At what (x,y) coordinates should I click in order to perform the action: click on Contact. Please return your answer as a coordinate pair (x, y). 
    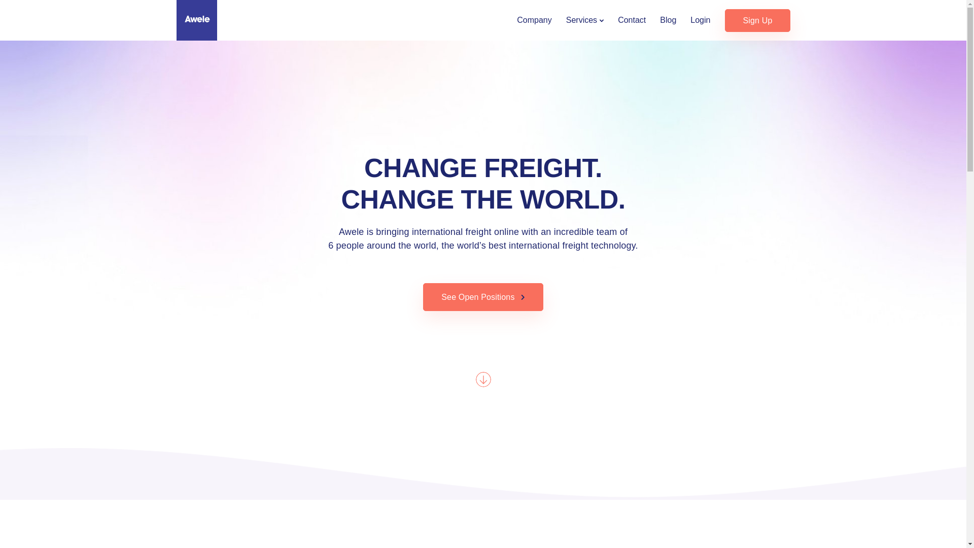
    Looking at the image, I should click on (632, 20).